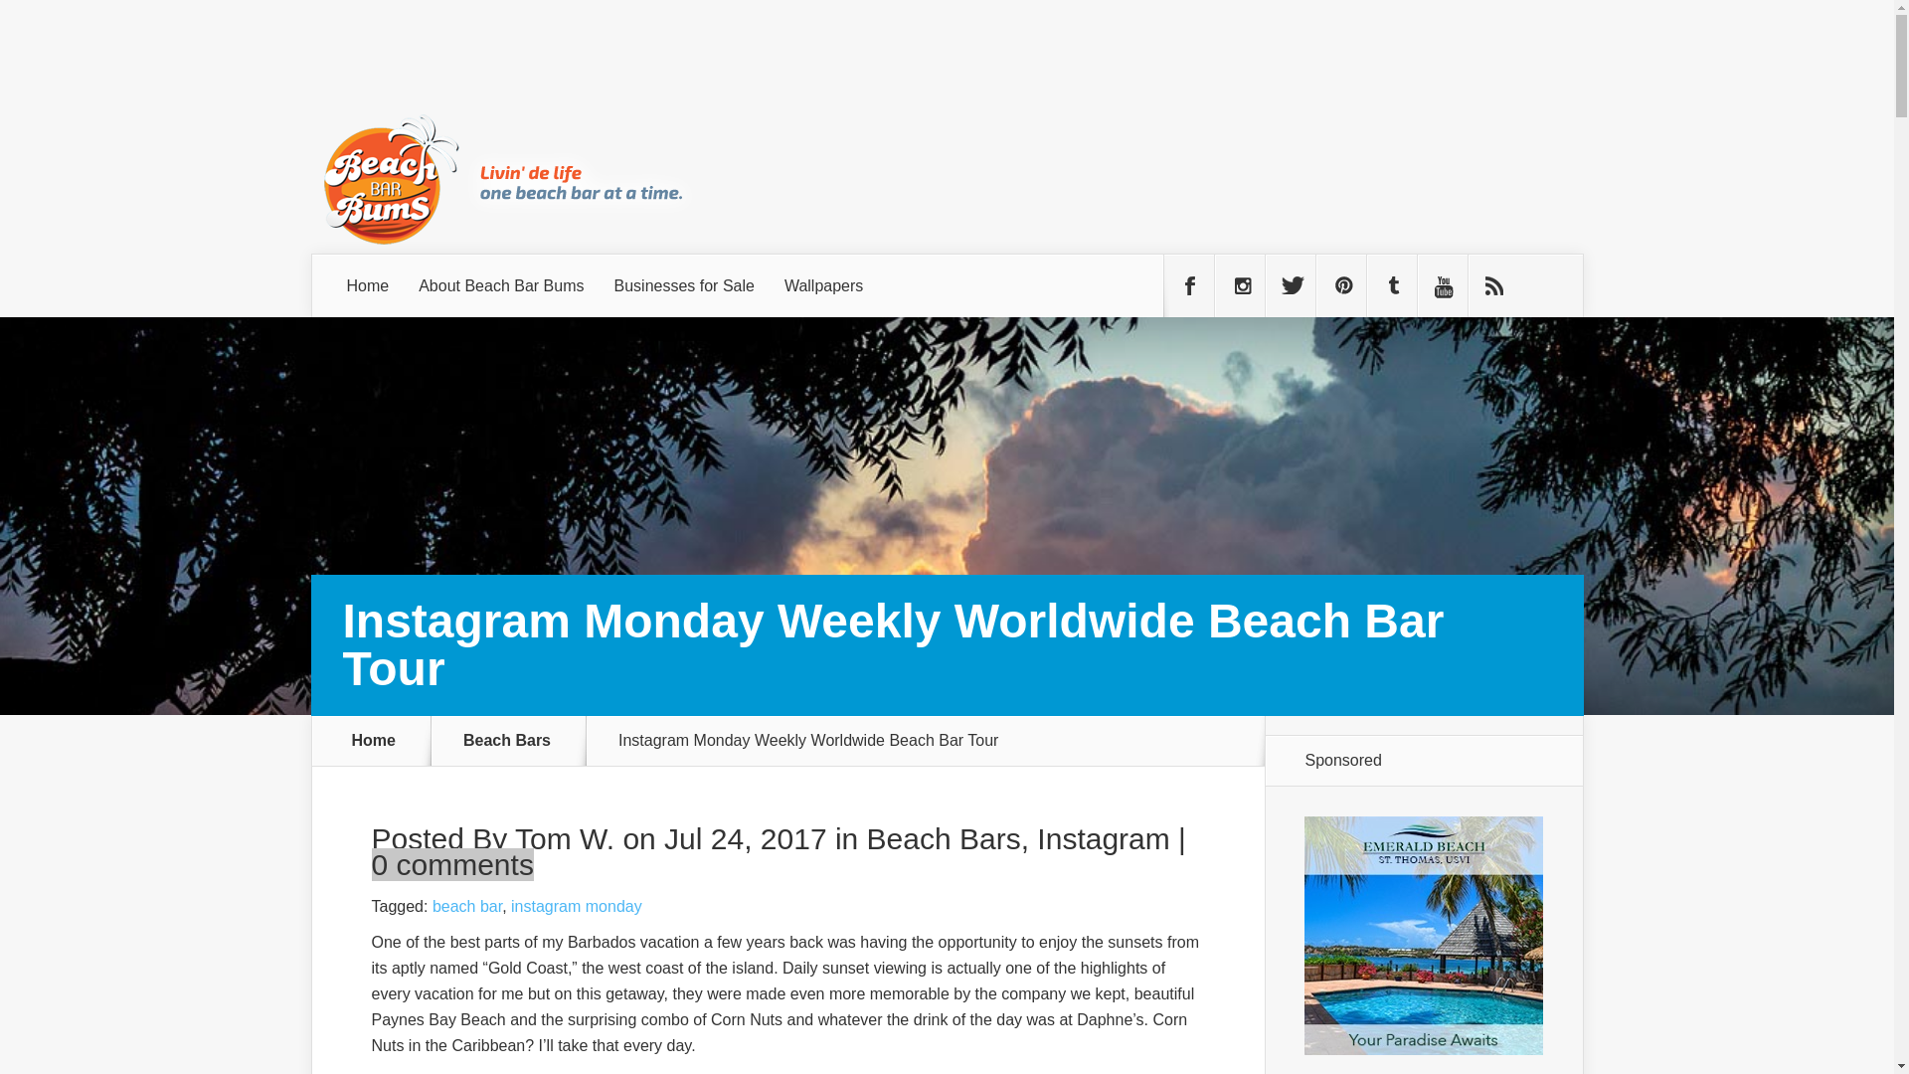 This screenshot has width=1909, height=1074. Describe the element at coordinates (944, 838) in the screenshot. I see `Beach Bars` at that location.